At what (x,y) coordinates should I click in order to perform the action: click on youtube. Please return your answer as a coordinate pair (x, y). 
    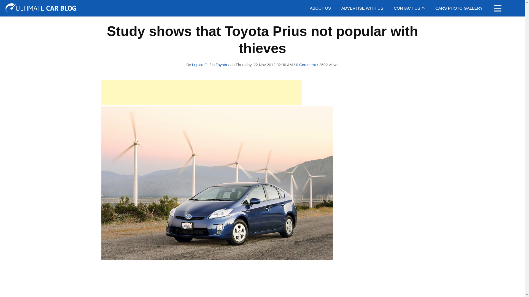
    Looking at the image, I should click on (485, 6).